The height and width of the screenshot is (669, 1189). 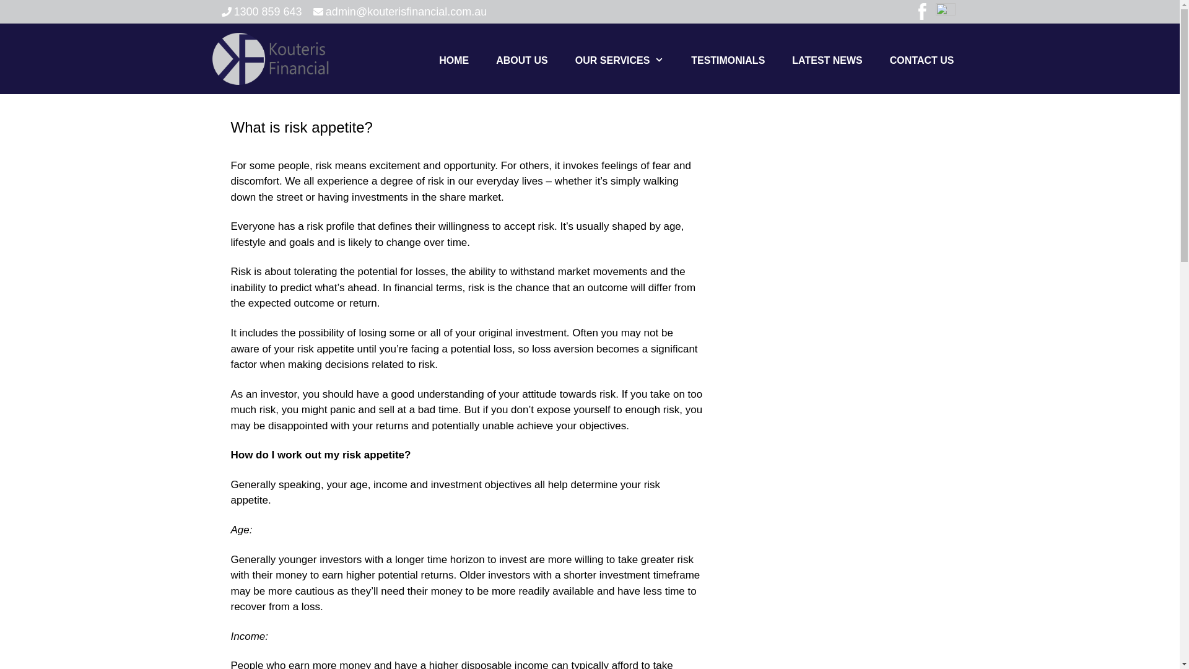 I want to click on OUR SERVICES, so click(x=619, y=61).